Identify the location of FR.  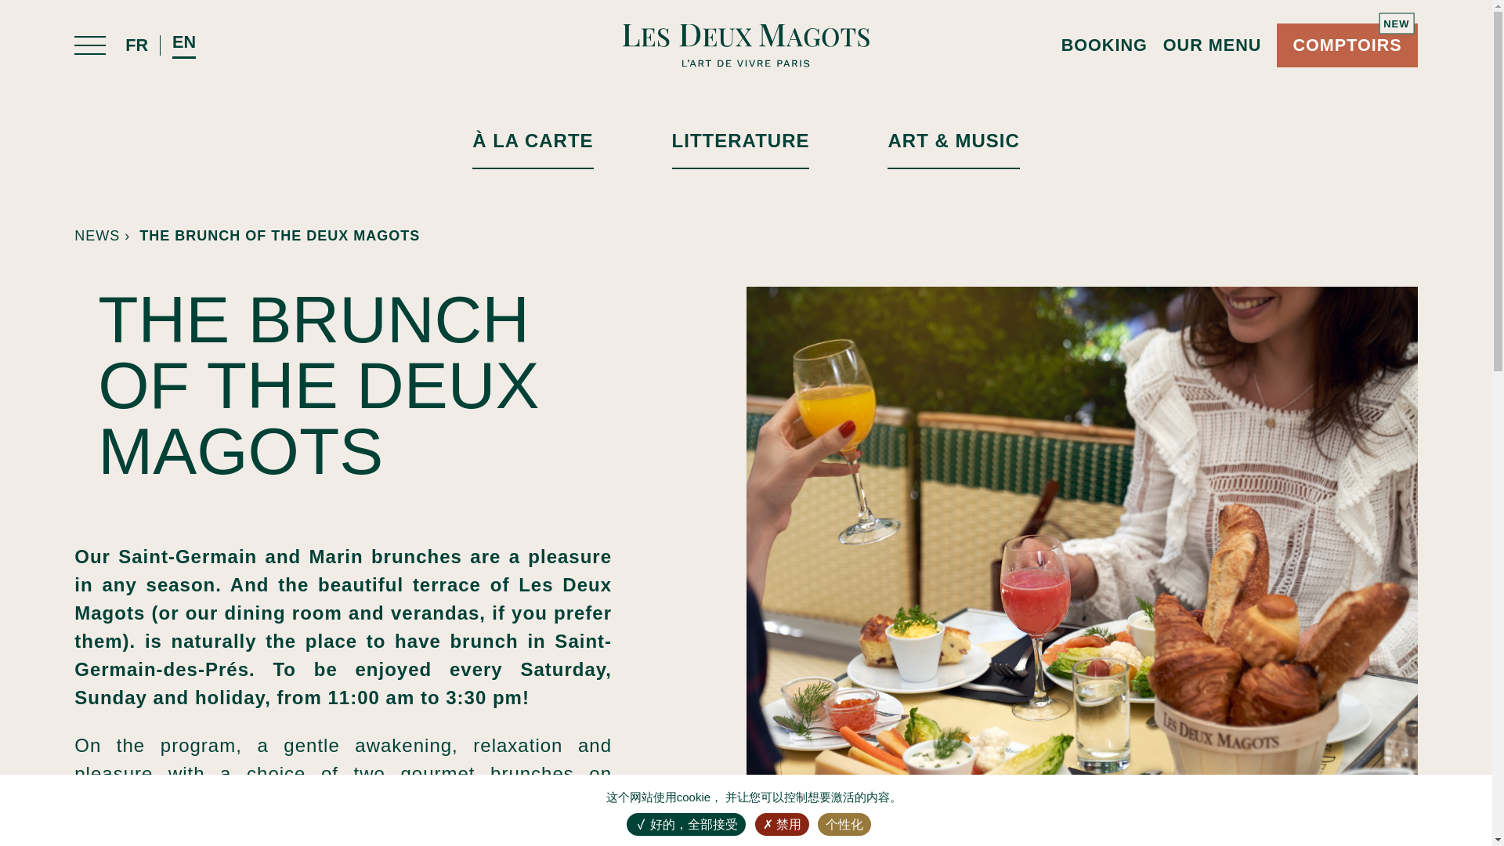
(279, 235).